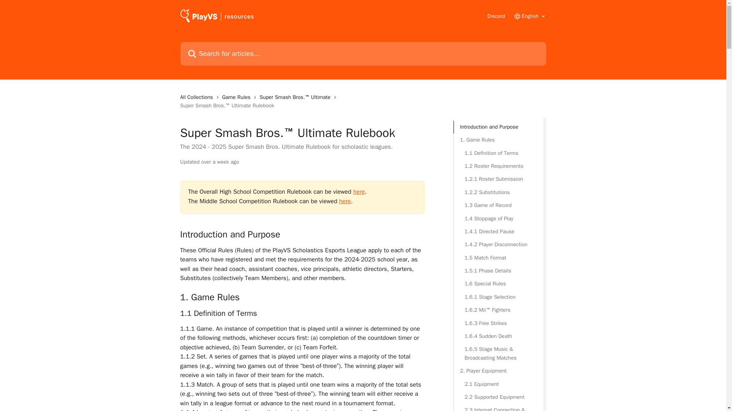 This screenshot has width=732, height=411. What do you see at coordinates (498, 218) in the screenshot?
I see `1.4 Stoppage of Play` at bounding box center [498, 218].